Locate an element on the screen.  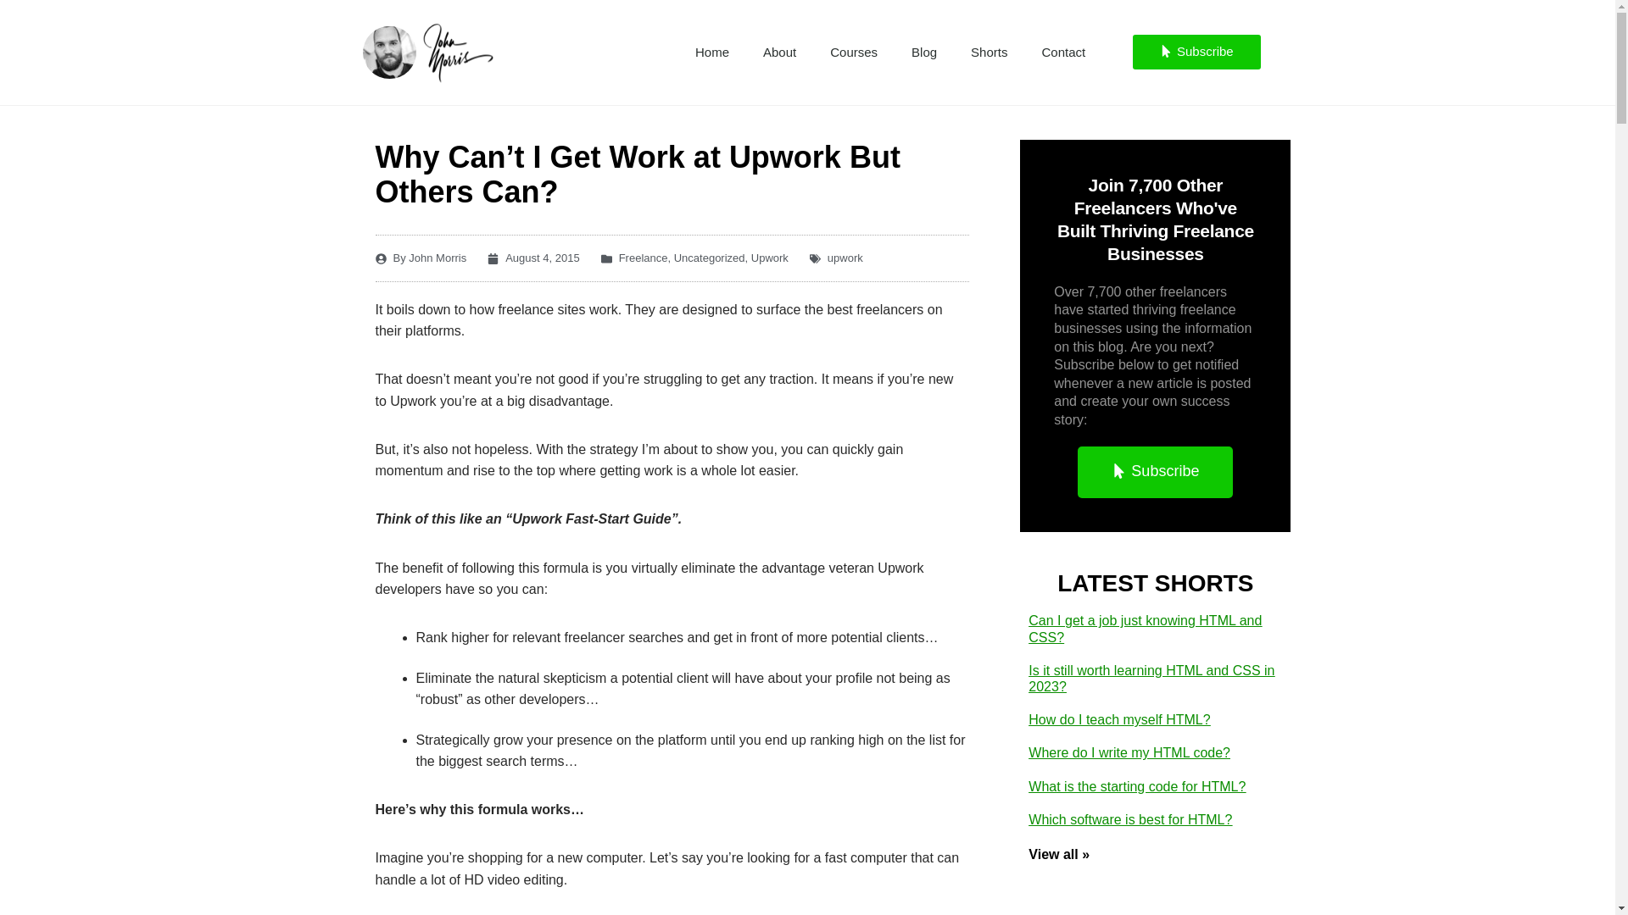
By John Morris is located at coordinates (420, 258).